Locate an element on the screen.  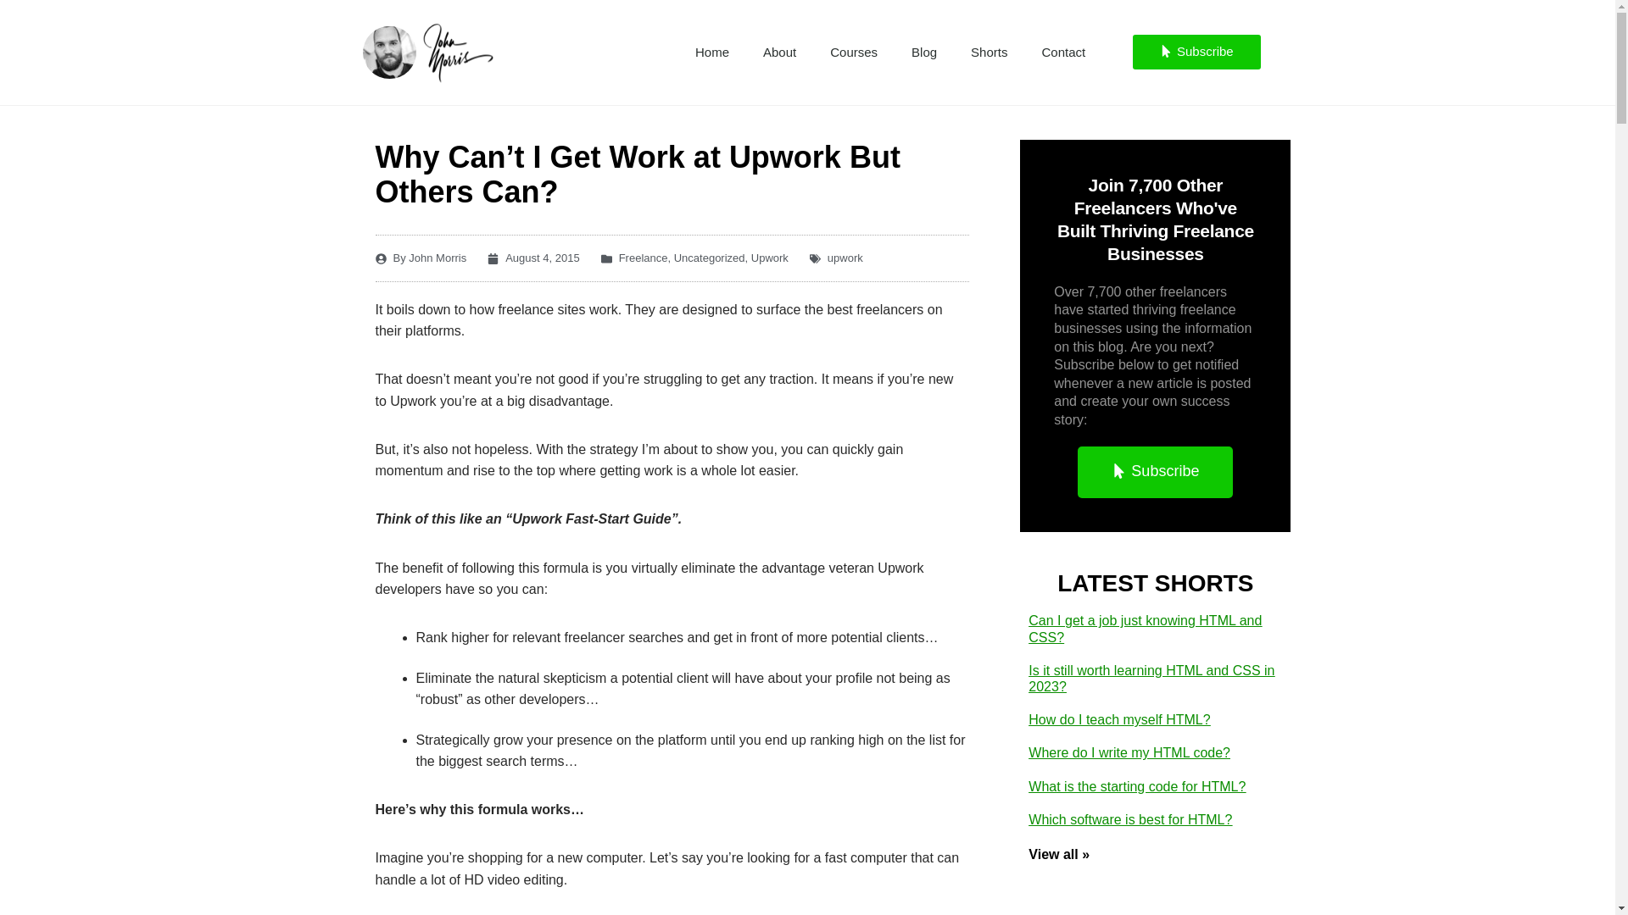
By John Morris is located at coordinates (420, 258).